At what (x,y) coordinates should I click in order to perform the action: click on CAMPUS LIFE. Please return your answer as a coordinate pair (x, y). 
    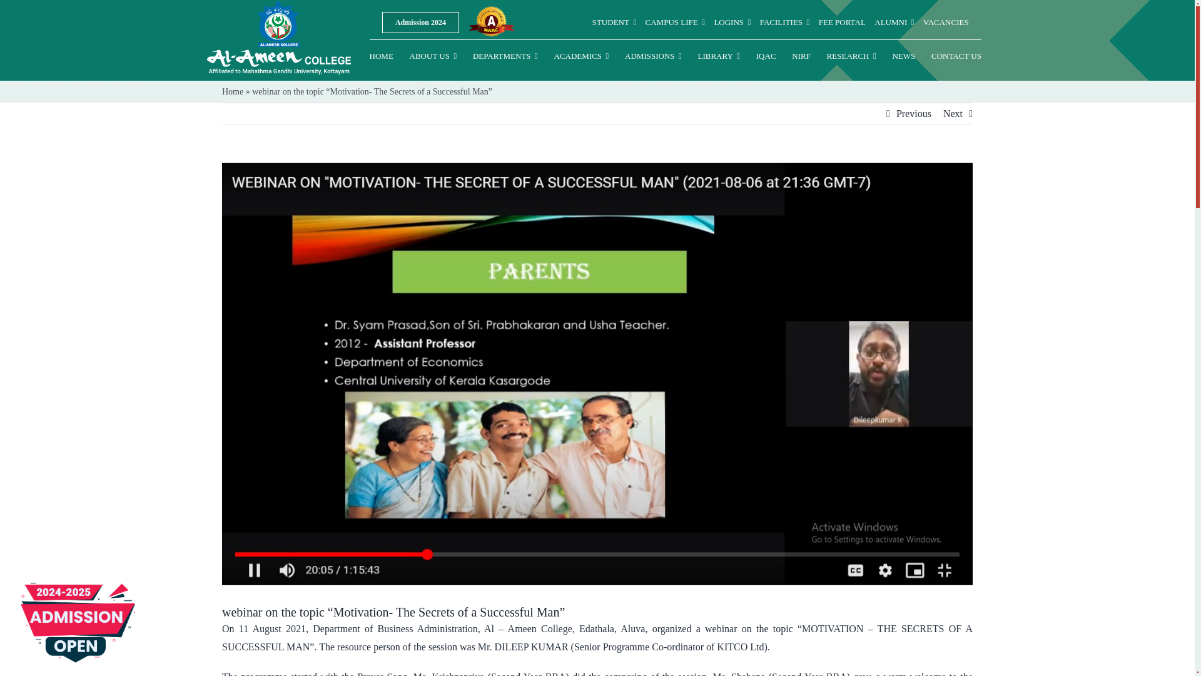
    Looking at the image, I should click on (676, 22).